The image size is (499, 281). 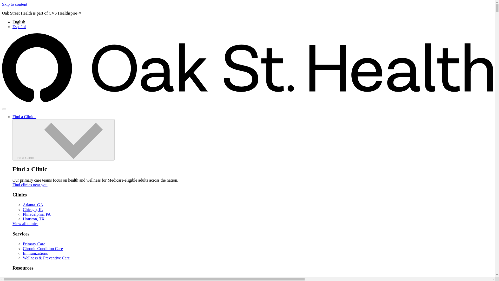 What do you see at coordinates (30, 185) in the screenshot?
I see `Find clinics near you` at bounding box center [30, 185].